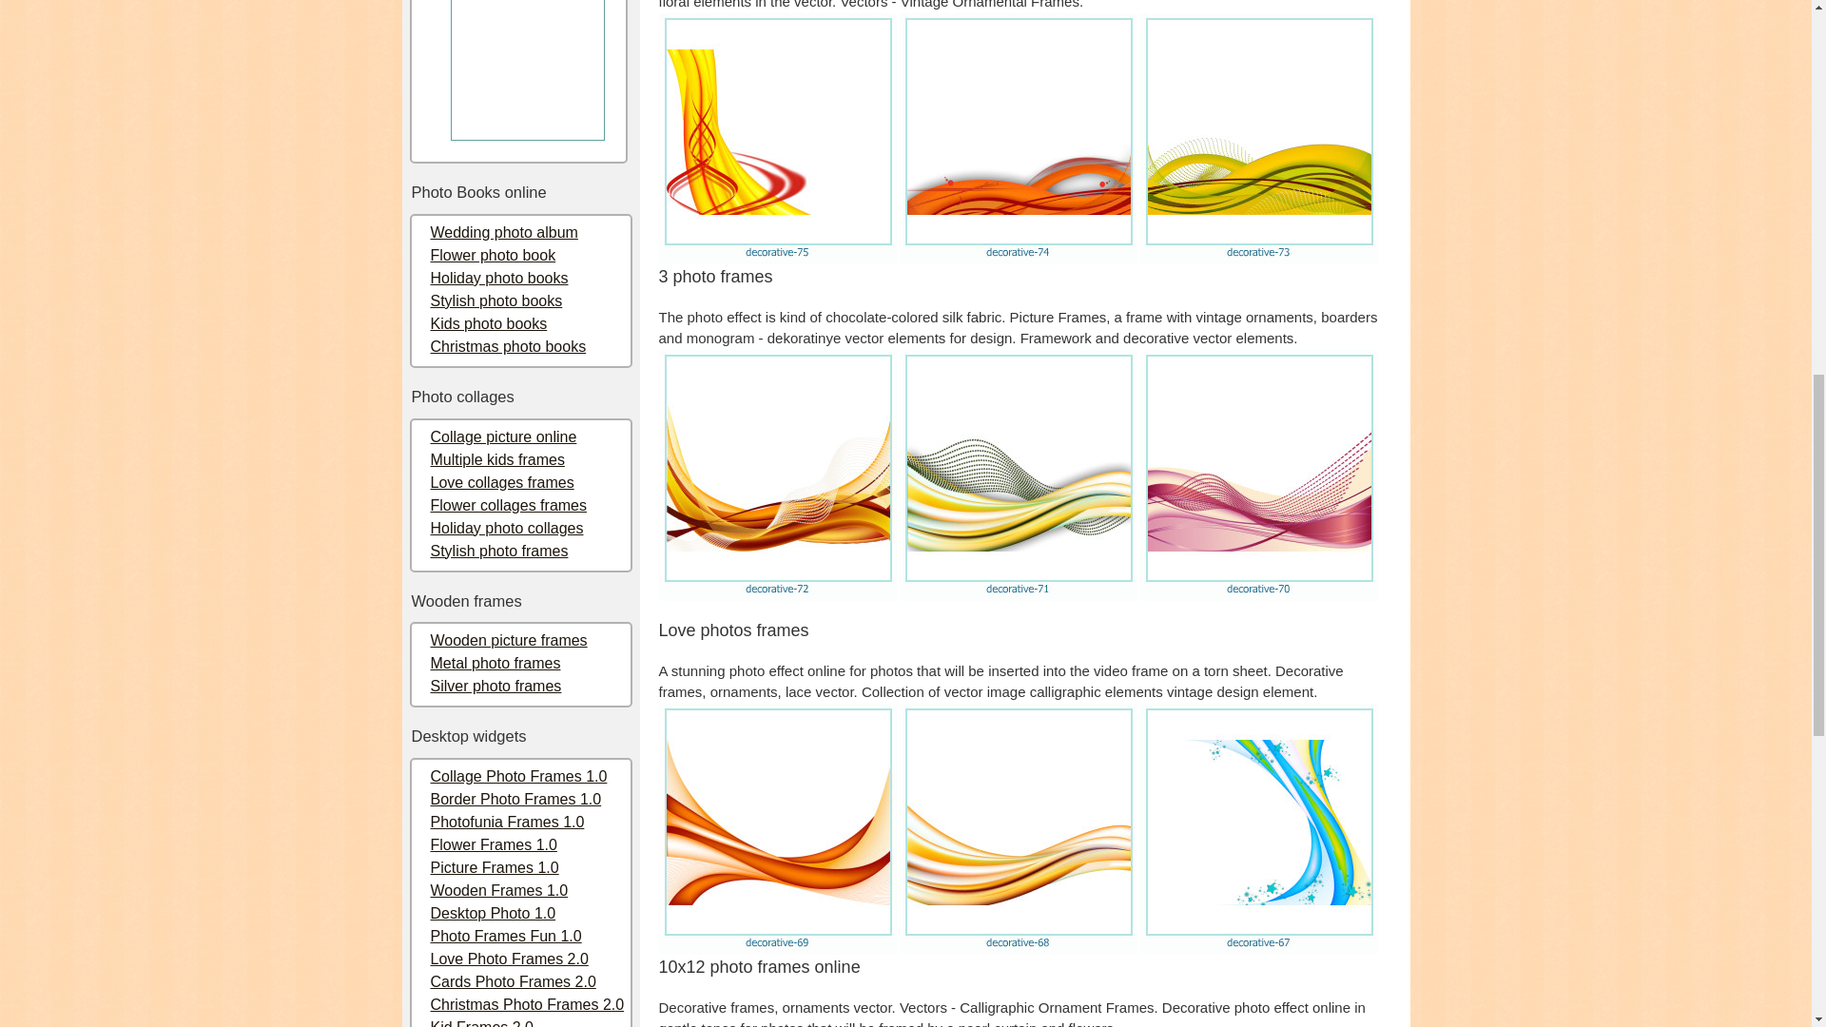  Describe the element at coordinates (487, 323) in the screenshot. I see `Kids photo books` at that location.